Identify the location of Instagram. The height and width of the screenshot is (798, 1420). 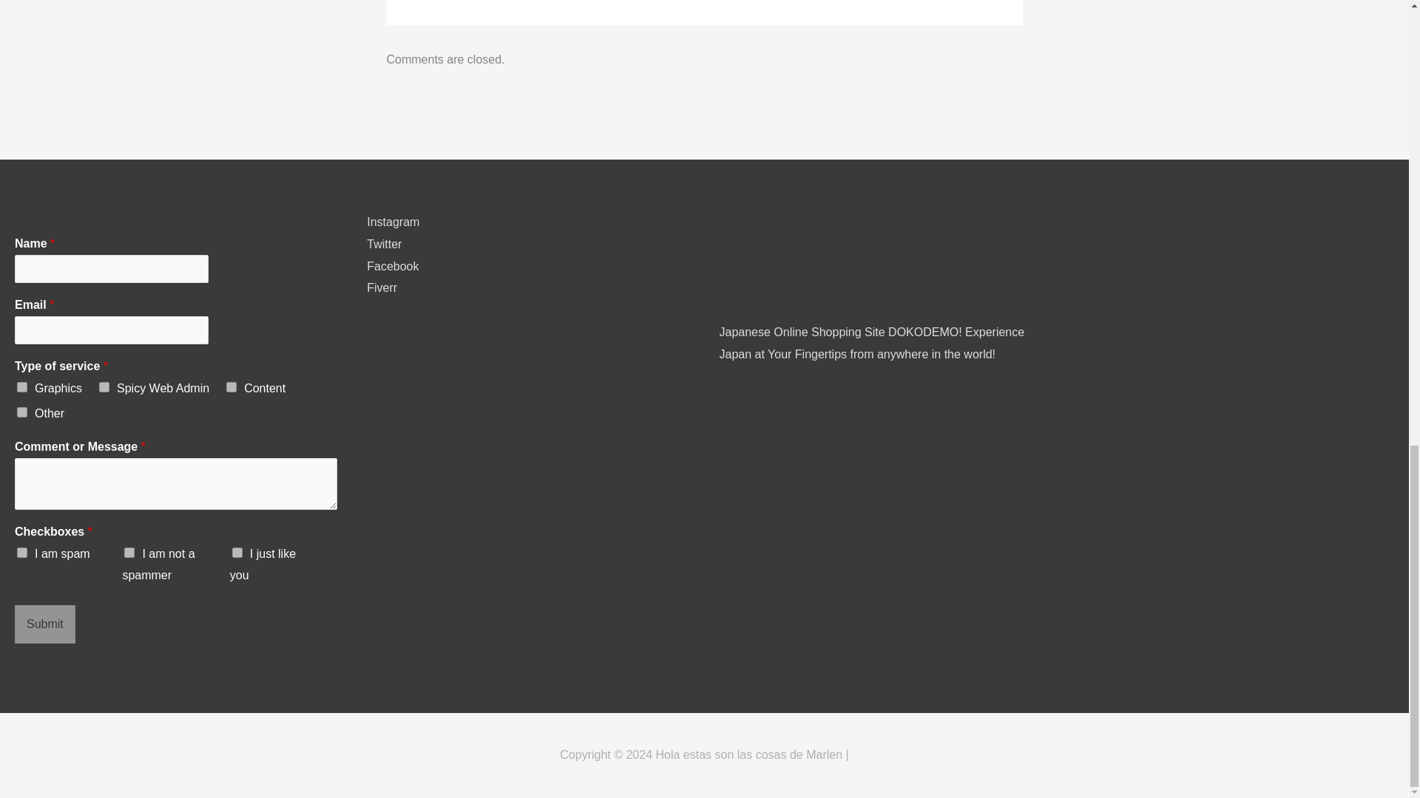
(392, 222).